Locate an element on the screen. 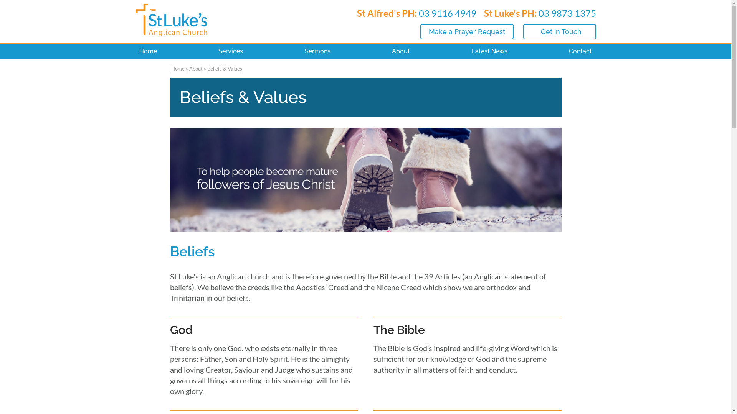 Image resolution: width=737 pixels, height=414 pixels. Home is located at coordinates (178, 68).